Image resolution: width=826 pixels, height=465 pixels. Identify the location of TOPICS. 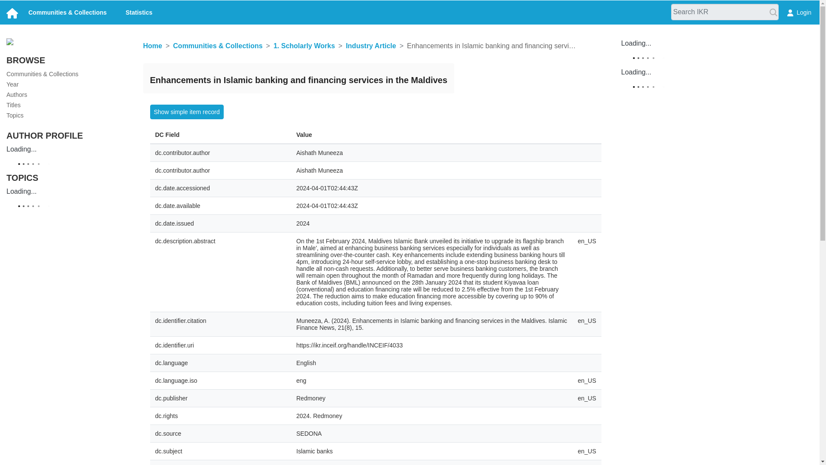
(22, 177).